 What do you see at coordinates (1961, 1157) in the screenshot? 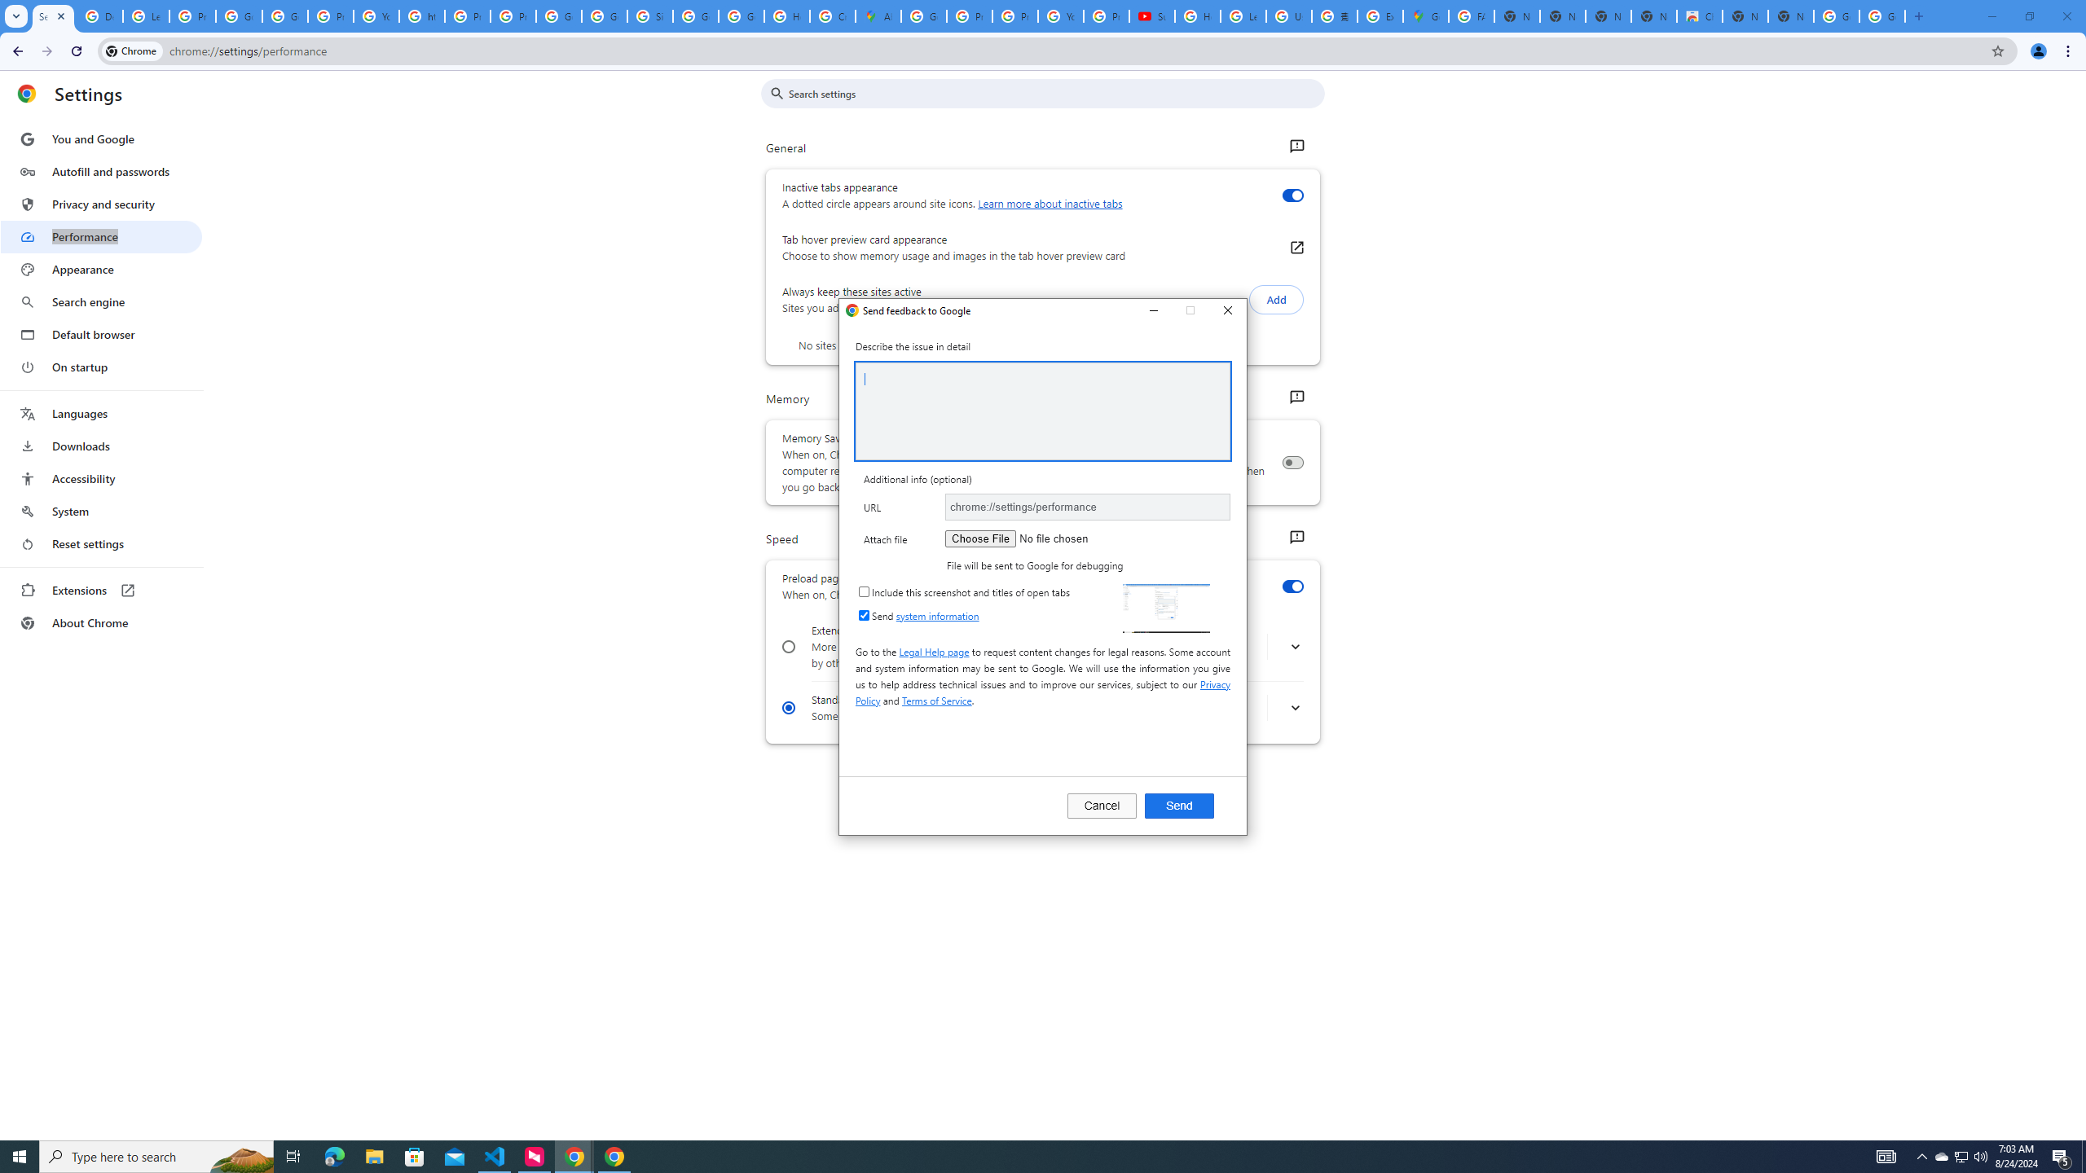
I see `User Promoted Notification Area` at bounding box center [1961, 1157].